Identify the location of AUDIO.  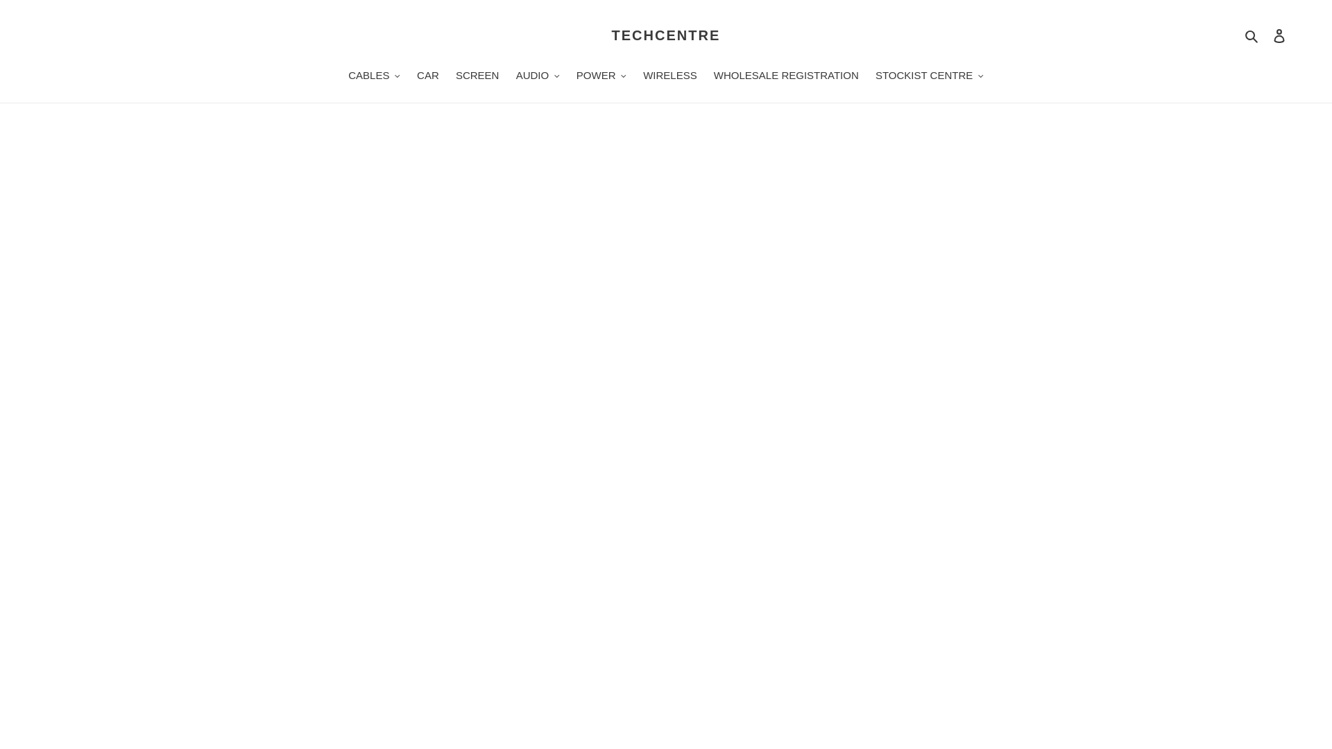
(538, 77).